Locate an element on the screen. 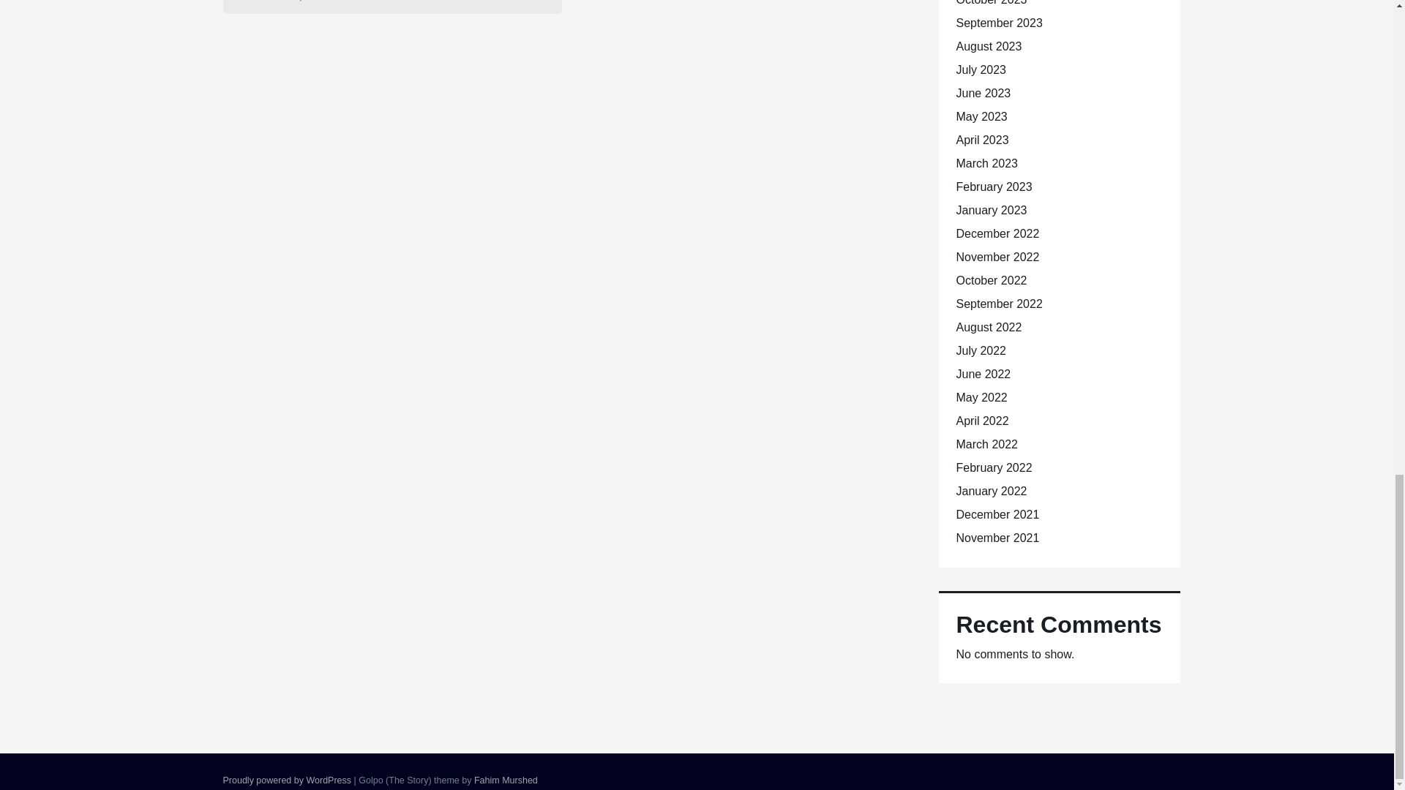 Image resolution: width=1405 pixels, height=790 pixels. May 2023 is located at coordinates (981, 117).